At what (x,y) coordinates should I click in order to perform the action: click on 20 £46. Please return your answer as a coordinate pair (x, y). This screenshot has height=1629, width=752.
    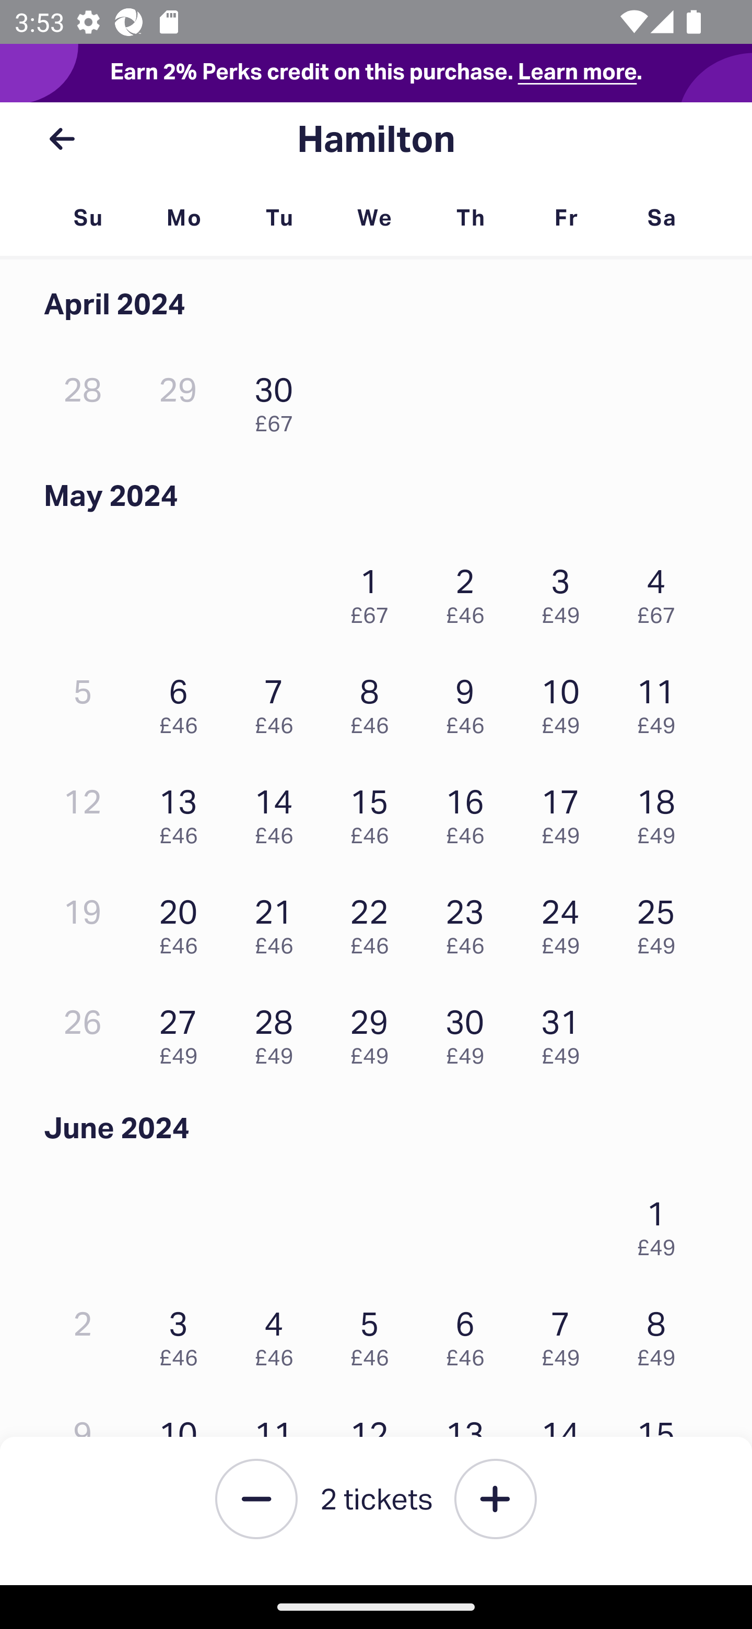
    Looking at the image, I should click on (183, 921).